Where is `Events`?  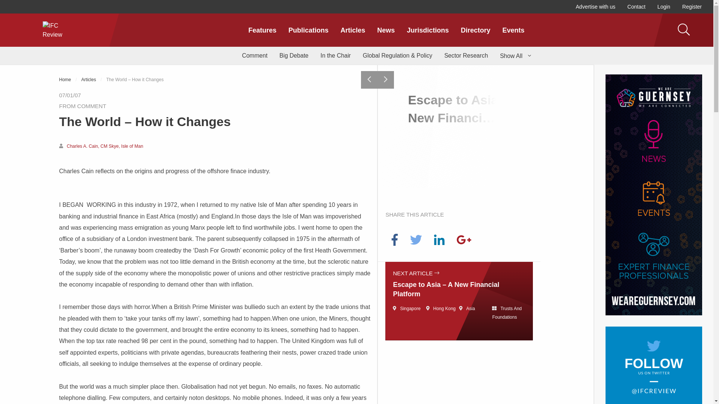 Events is located at coordinates (513, 30).